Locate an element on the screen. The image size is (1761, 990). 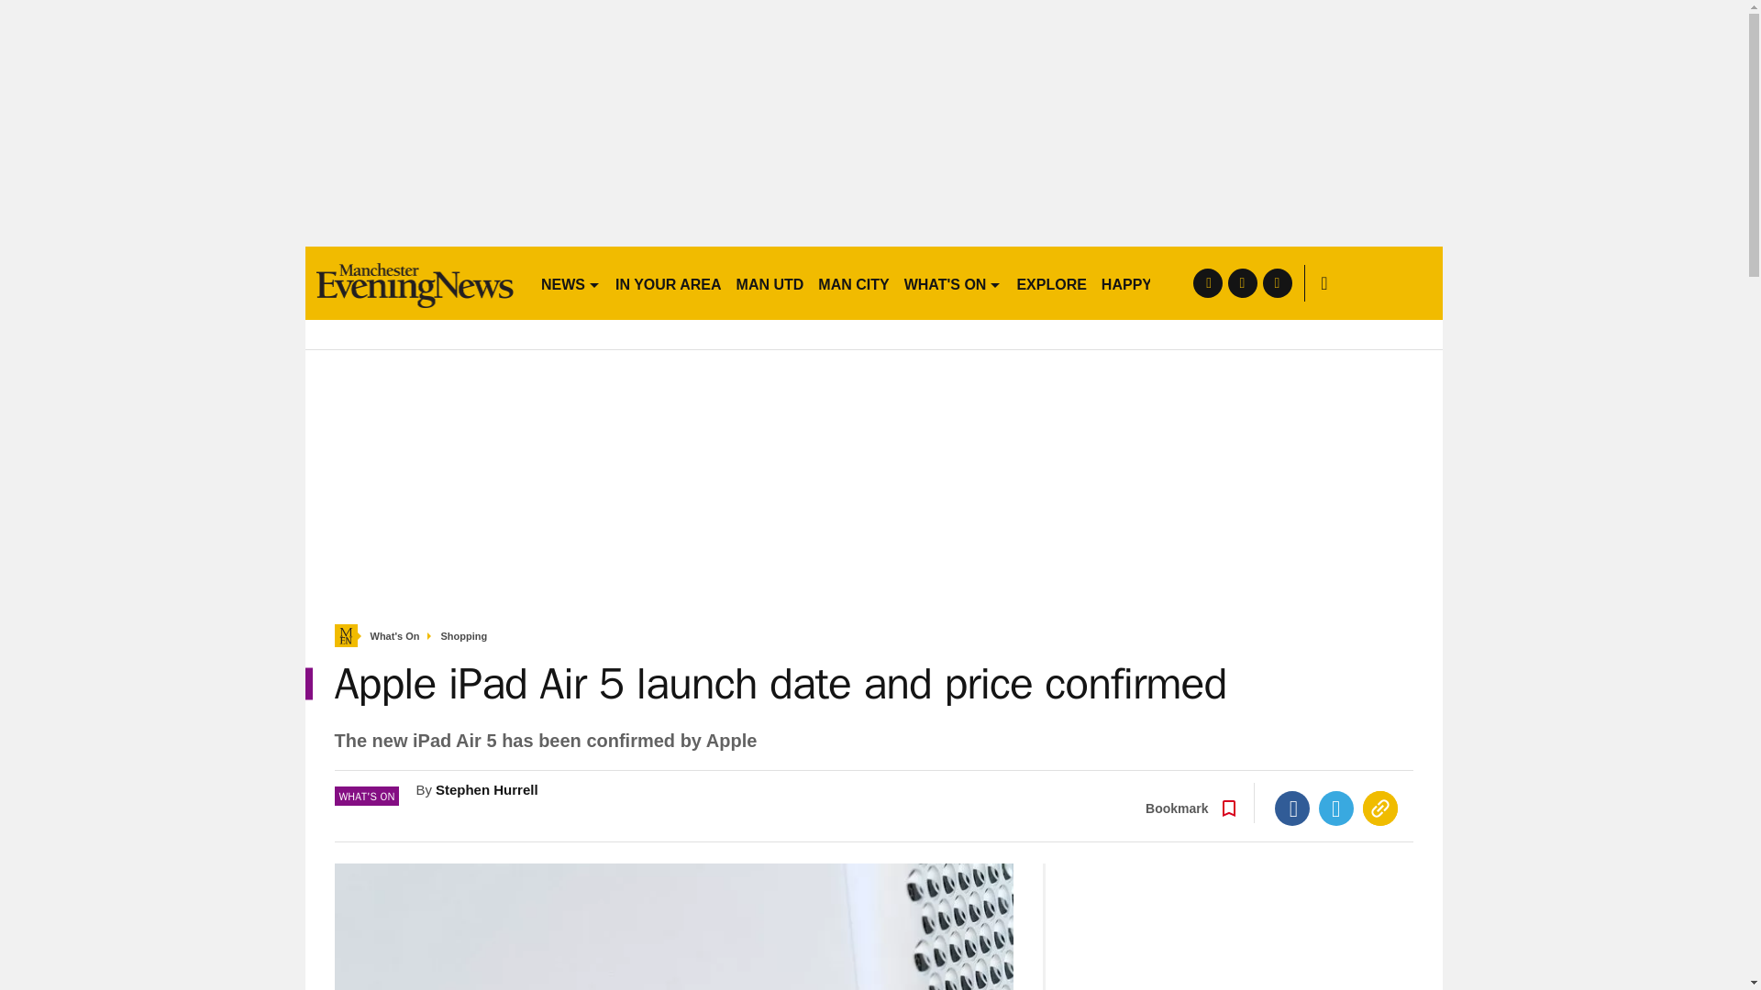
MAN CITY is located at coordinates (853, 282).